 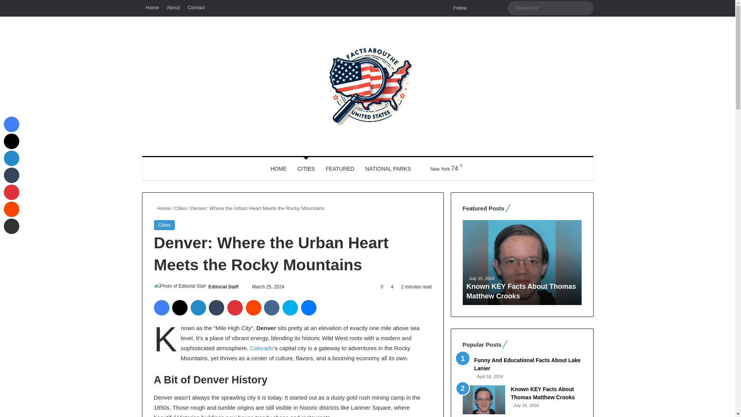 What do you see at coordinates (198, 307) in the screenshot?
I see `LinkedIn` at bounding box center [198, 307].